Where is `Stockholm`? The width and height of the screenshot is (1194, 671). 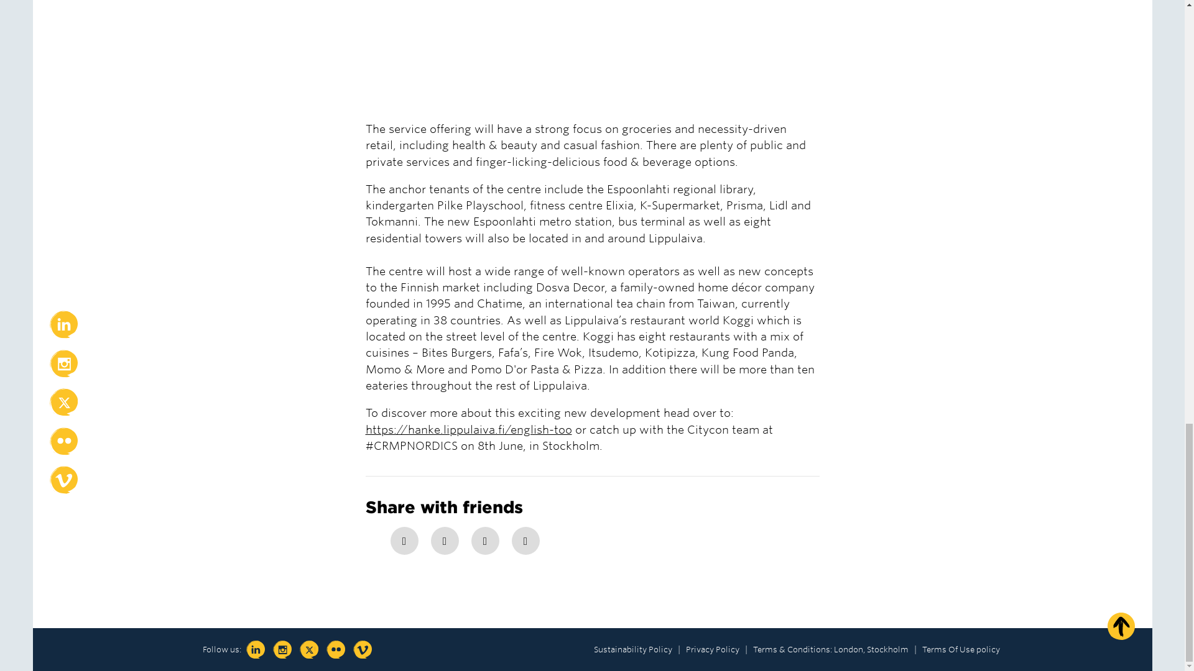 Stockholm is located at coordinates (887, 649).